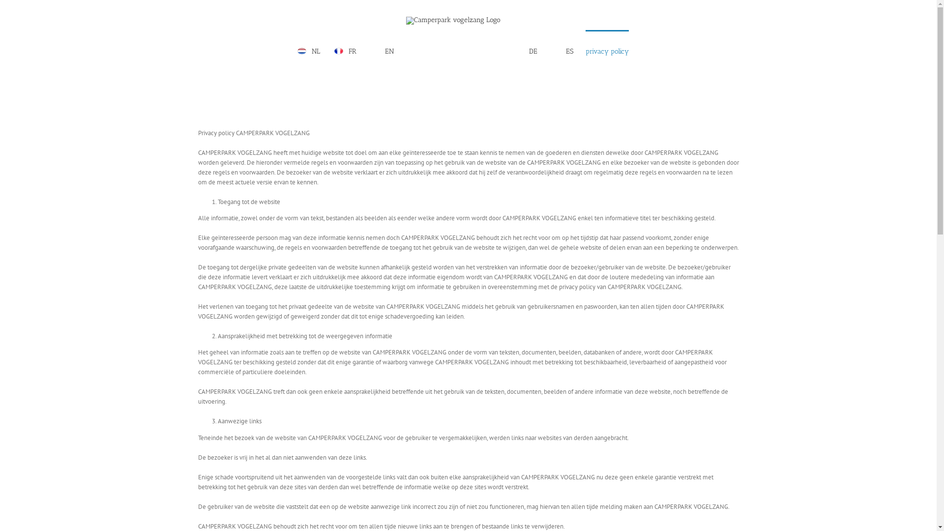 The width and height of the screenshot is (944, 531). Describe the element at coordinates (308, 51) in the screenshot. I see `NL` at that location.